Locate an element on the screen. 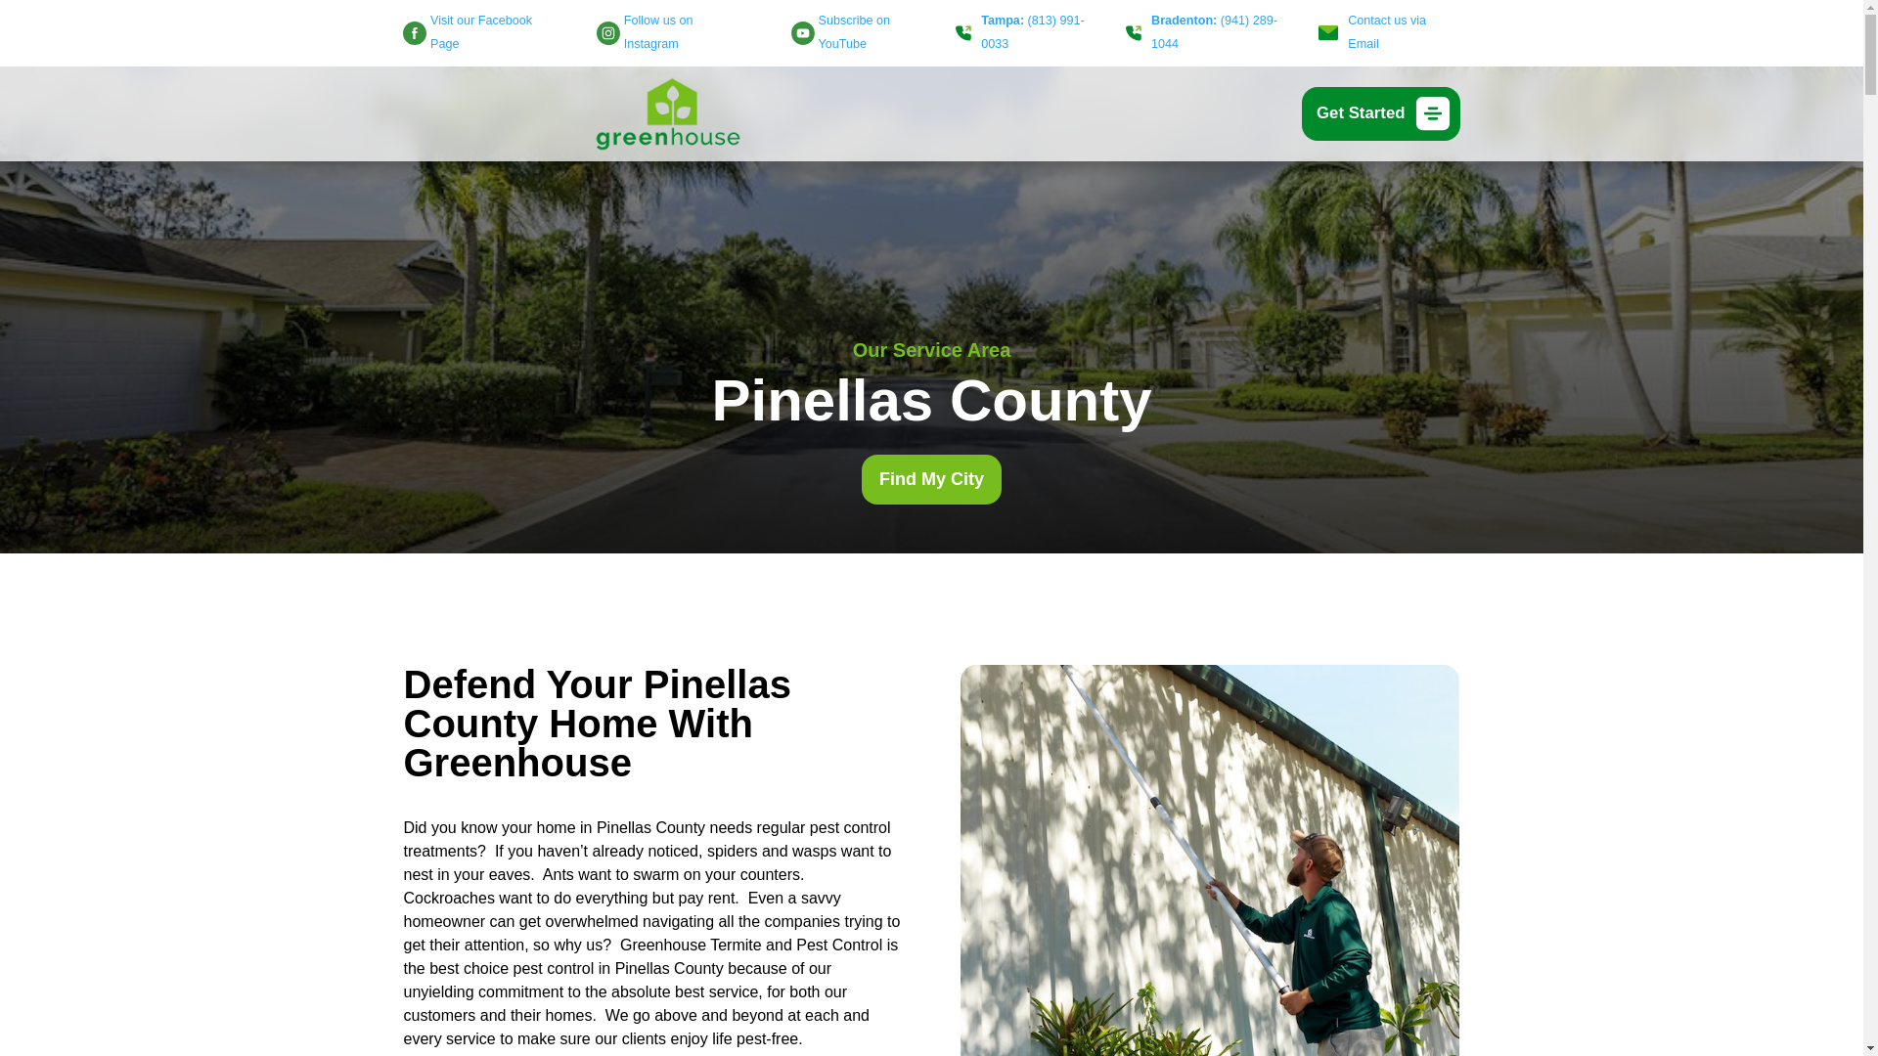 Image resolution: width=1878 pixels, height=1056 pixels. Contact us via Email is located at coordinates (1388, 33).